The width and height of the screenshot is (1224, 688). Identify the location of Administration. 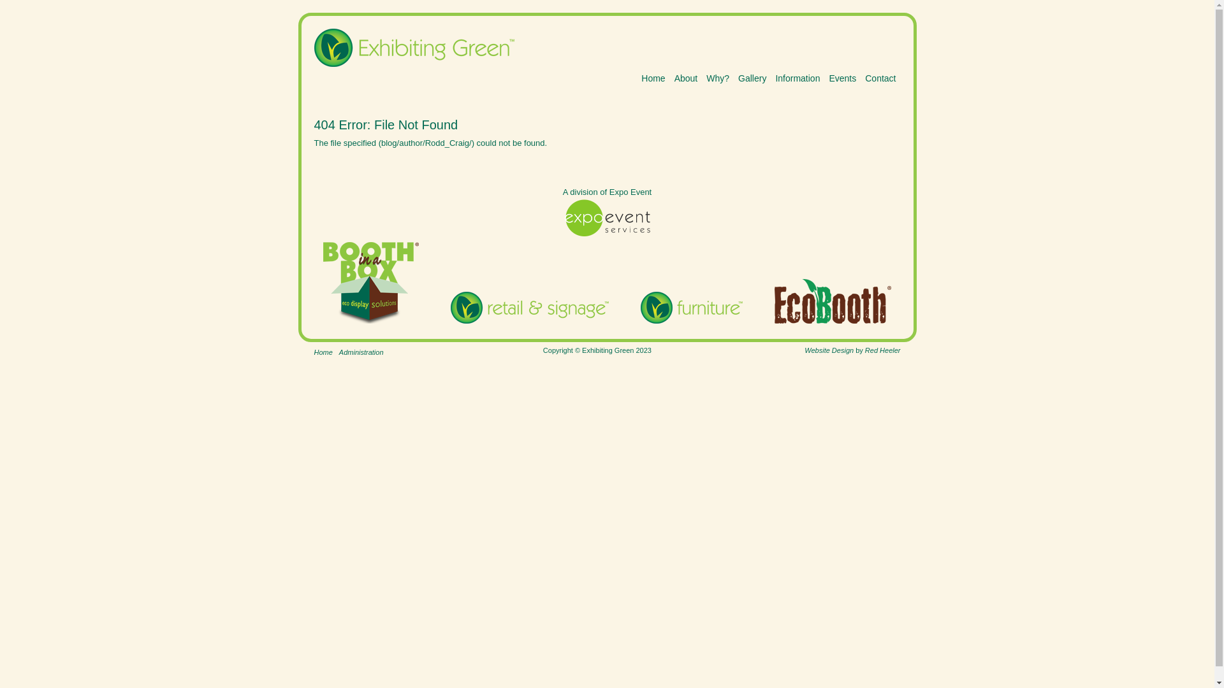
(361, 353).